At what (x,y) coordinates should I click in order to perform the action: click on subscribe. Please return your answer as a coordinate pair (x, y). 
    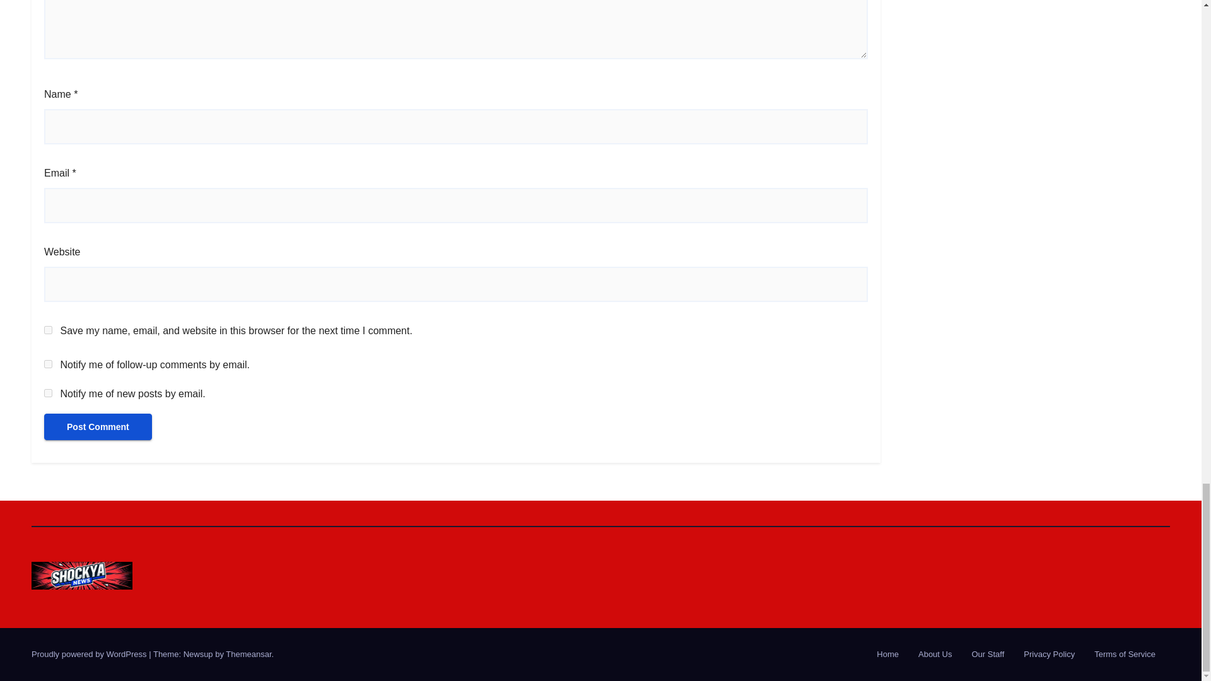
    Looking at the image, I should click on (48, 392).